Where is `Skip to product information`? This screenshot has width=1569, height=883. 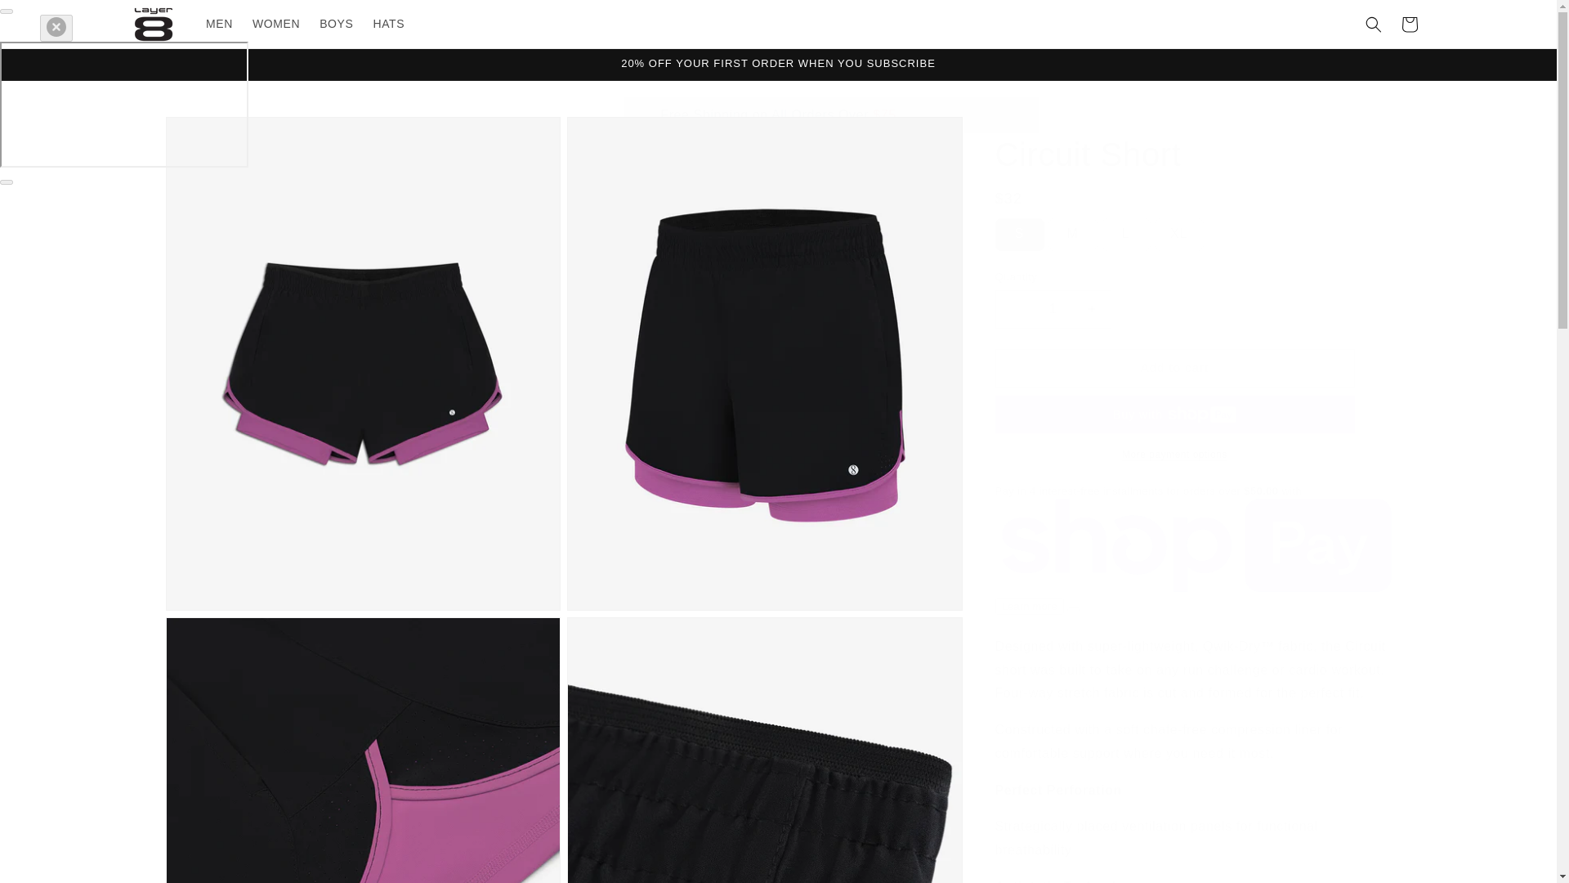 Skip to product information is located at coordinates (214, 135).